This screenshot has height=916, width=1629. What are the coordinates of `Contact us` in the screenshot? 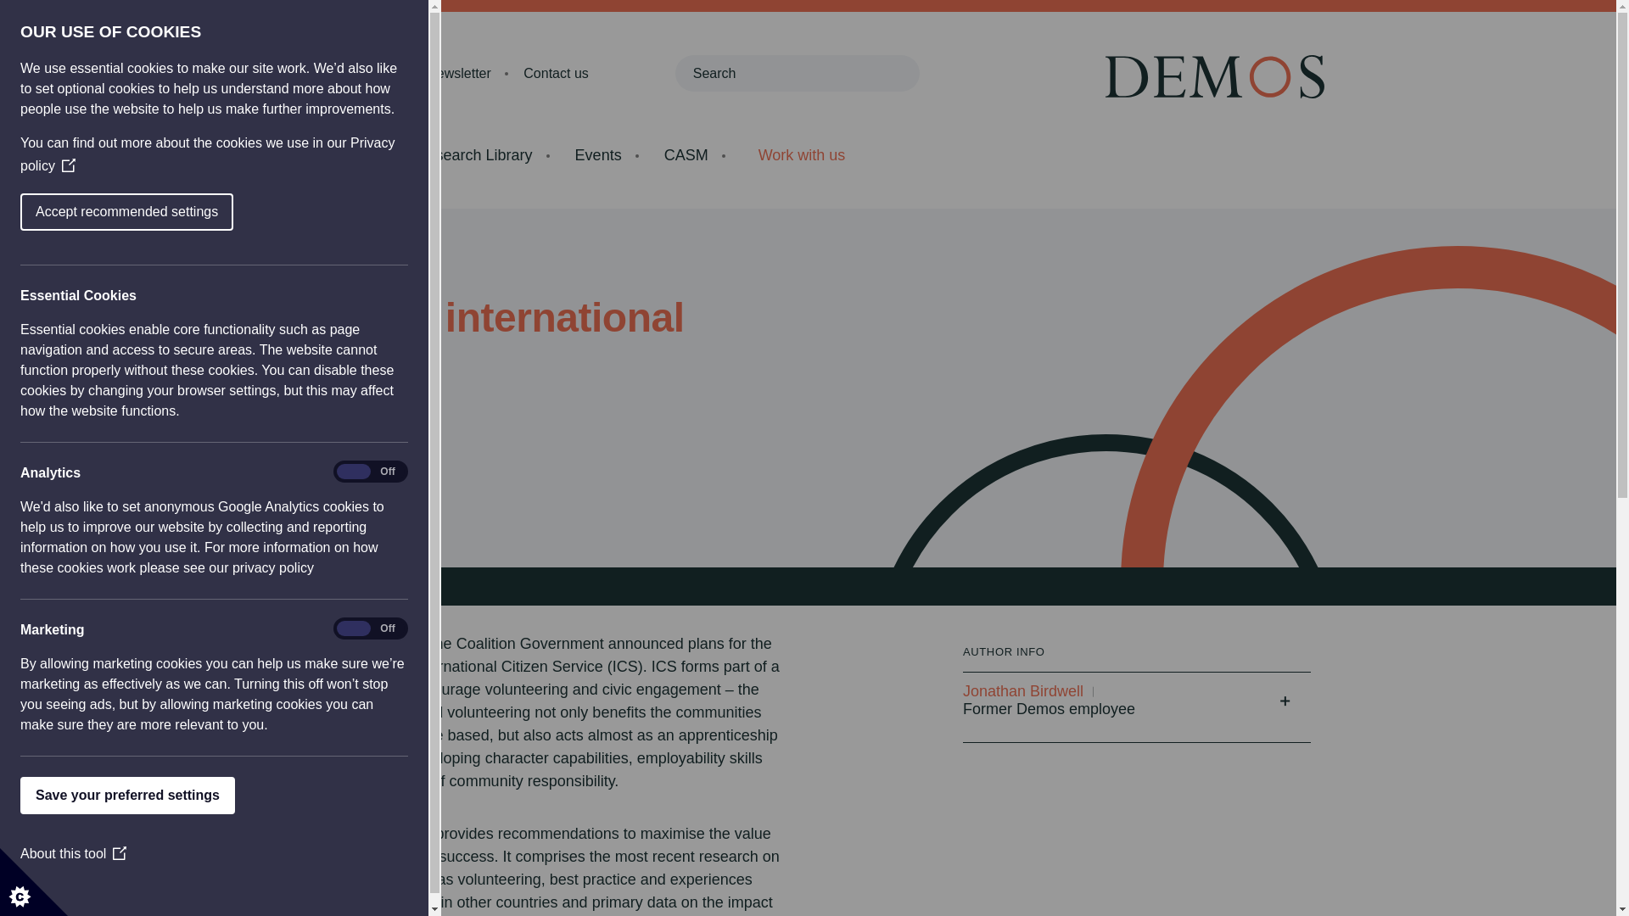 It's located at (555, 73).